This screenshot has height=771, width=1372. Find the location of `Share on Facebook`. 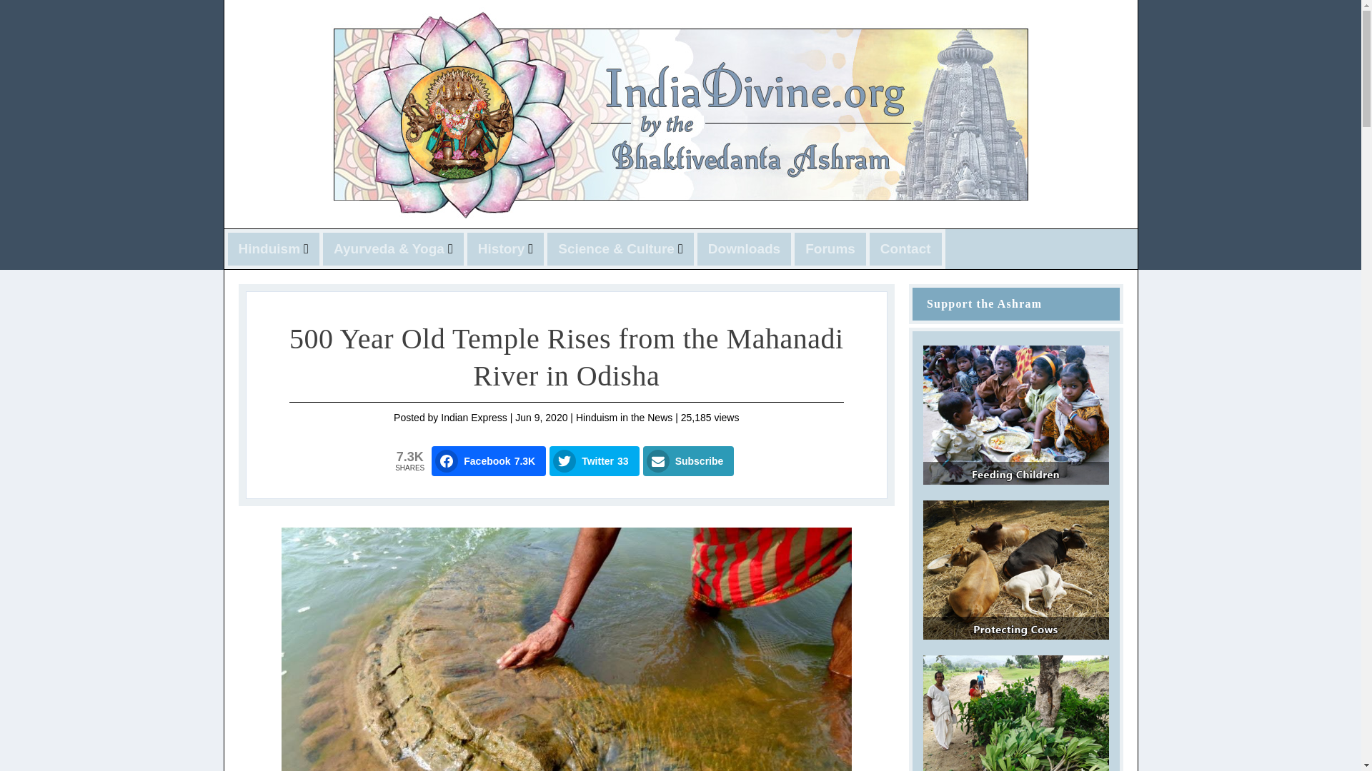

Share on Facebook is located at coordinates (489, 461).